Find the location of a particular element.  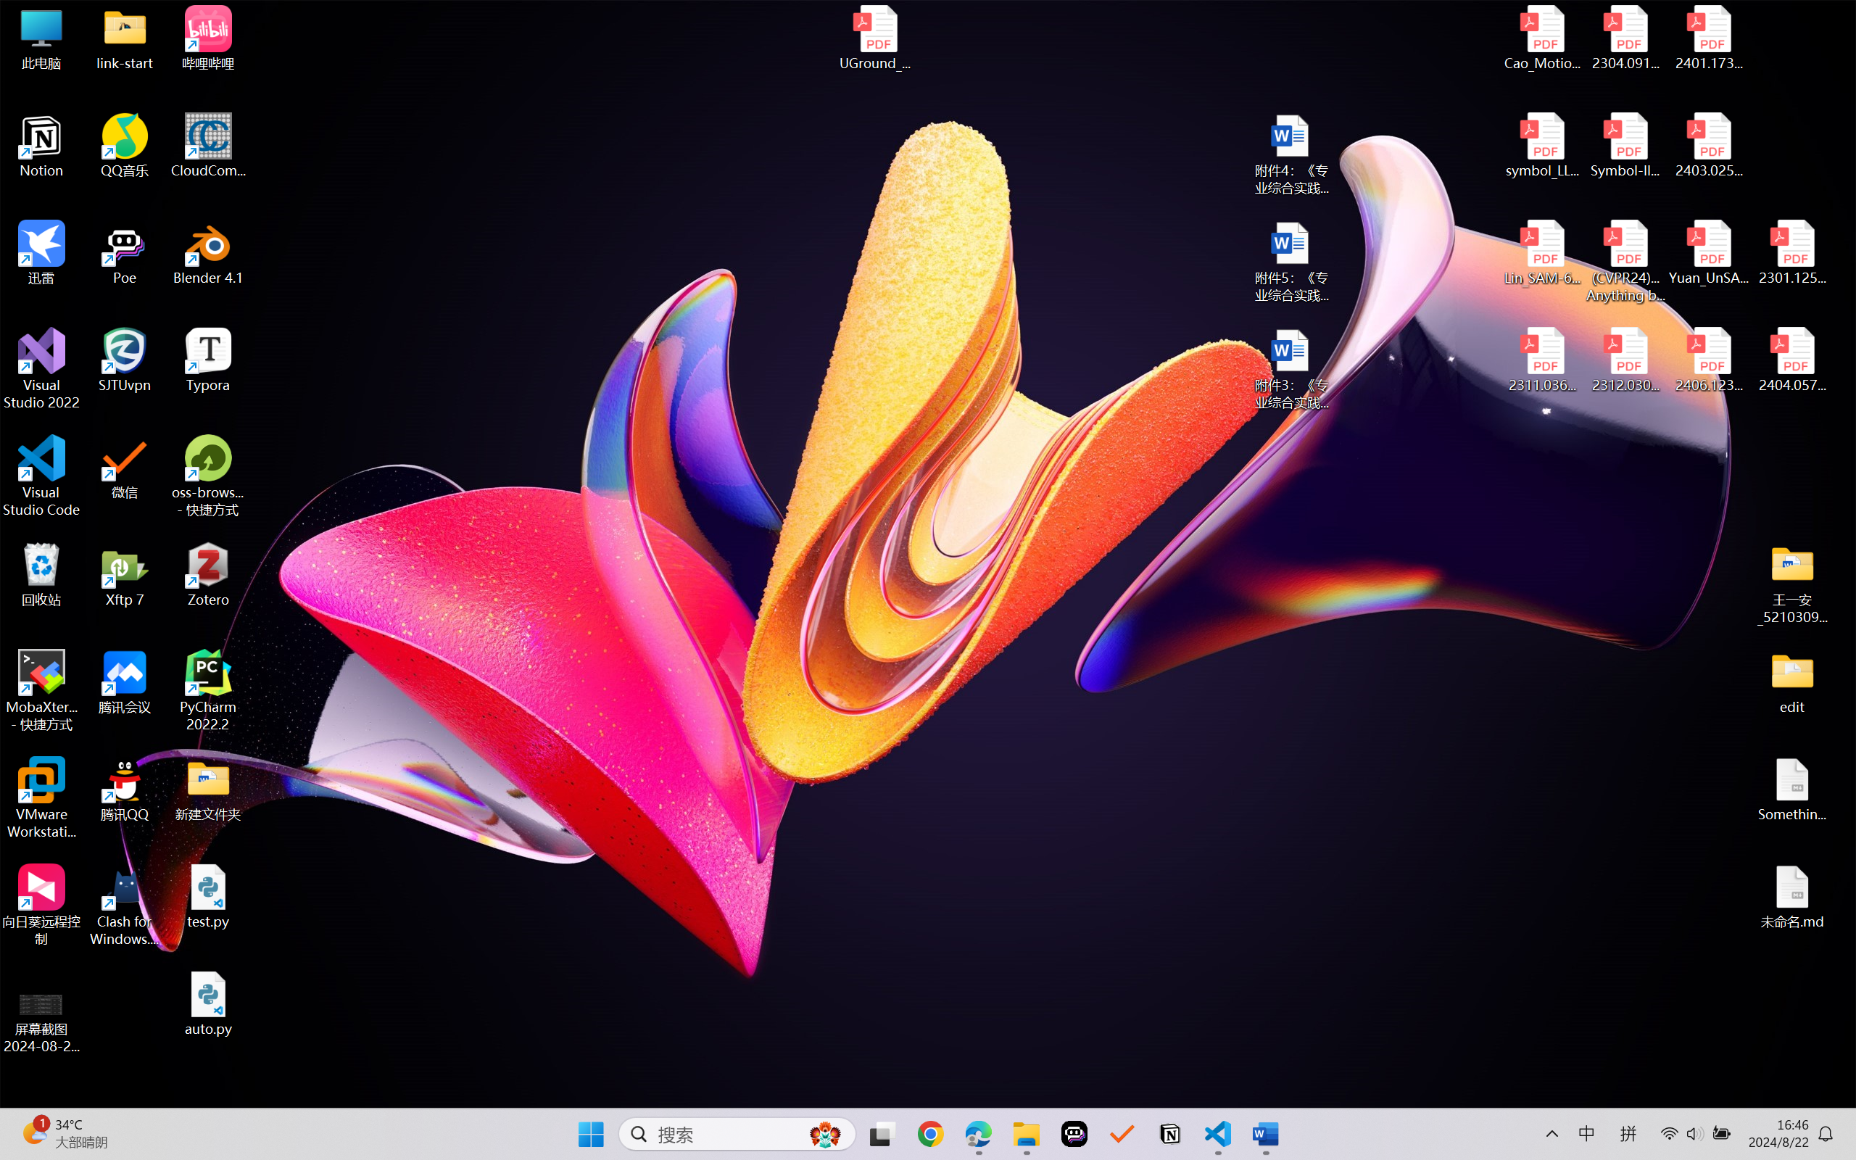

2312.03032v2.pdf is located at coordinates (1625, 360).